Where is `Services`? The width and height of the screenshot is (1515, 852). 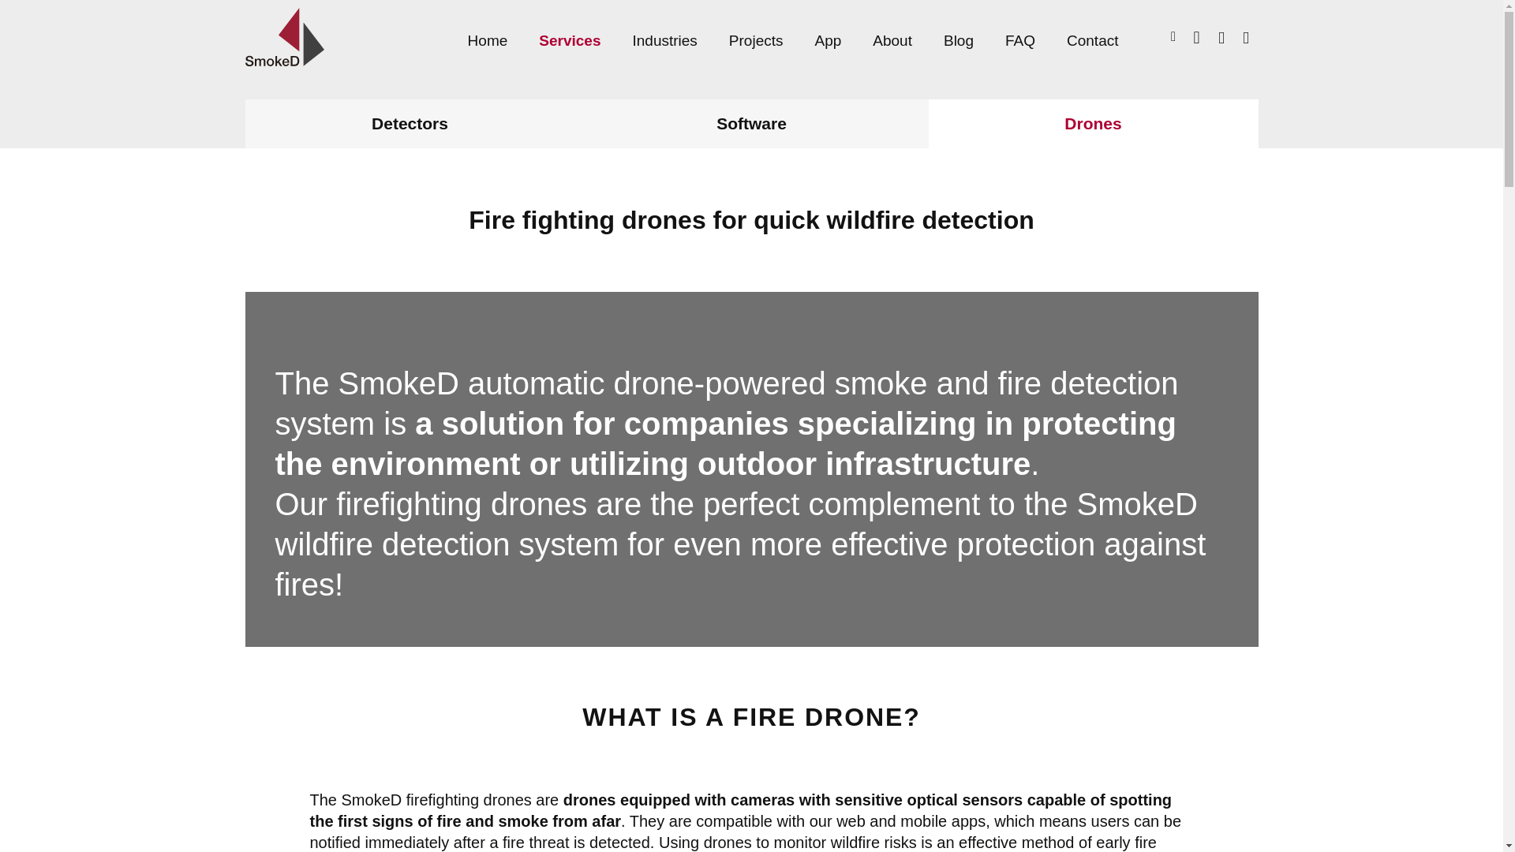
Services is located at coordinates (570, 40).